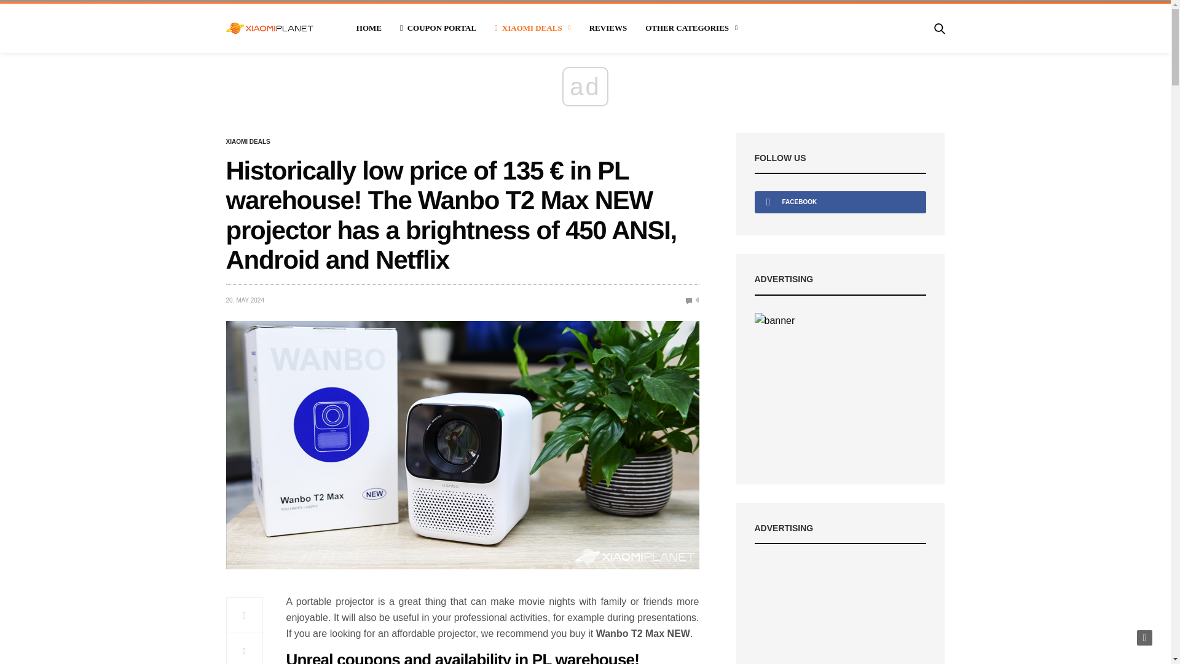 This screenshot has width=1180, height=664. I want to click on REVIEWS, so click(607, 28).